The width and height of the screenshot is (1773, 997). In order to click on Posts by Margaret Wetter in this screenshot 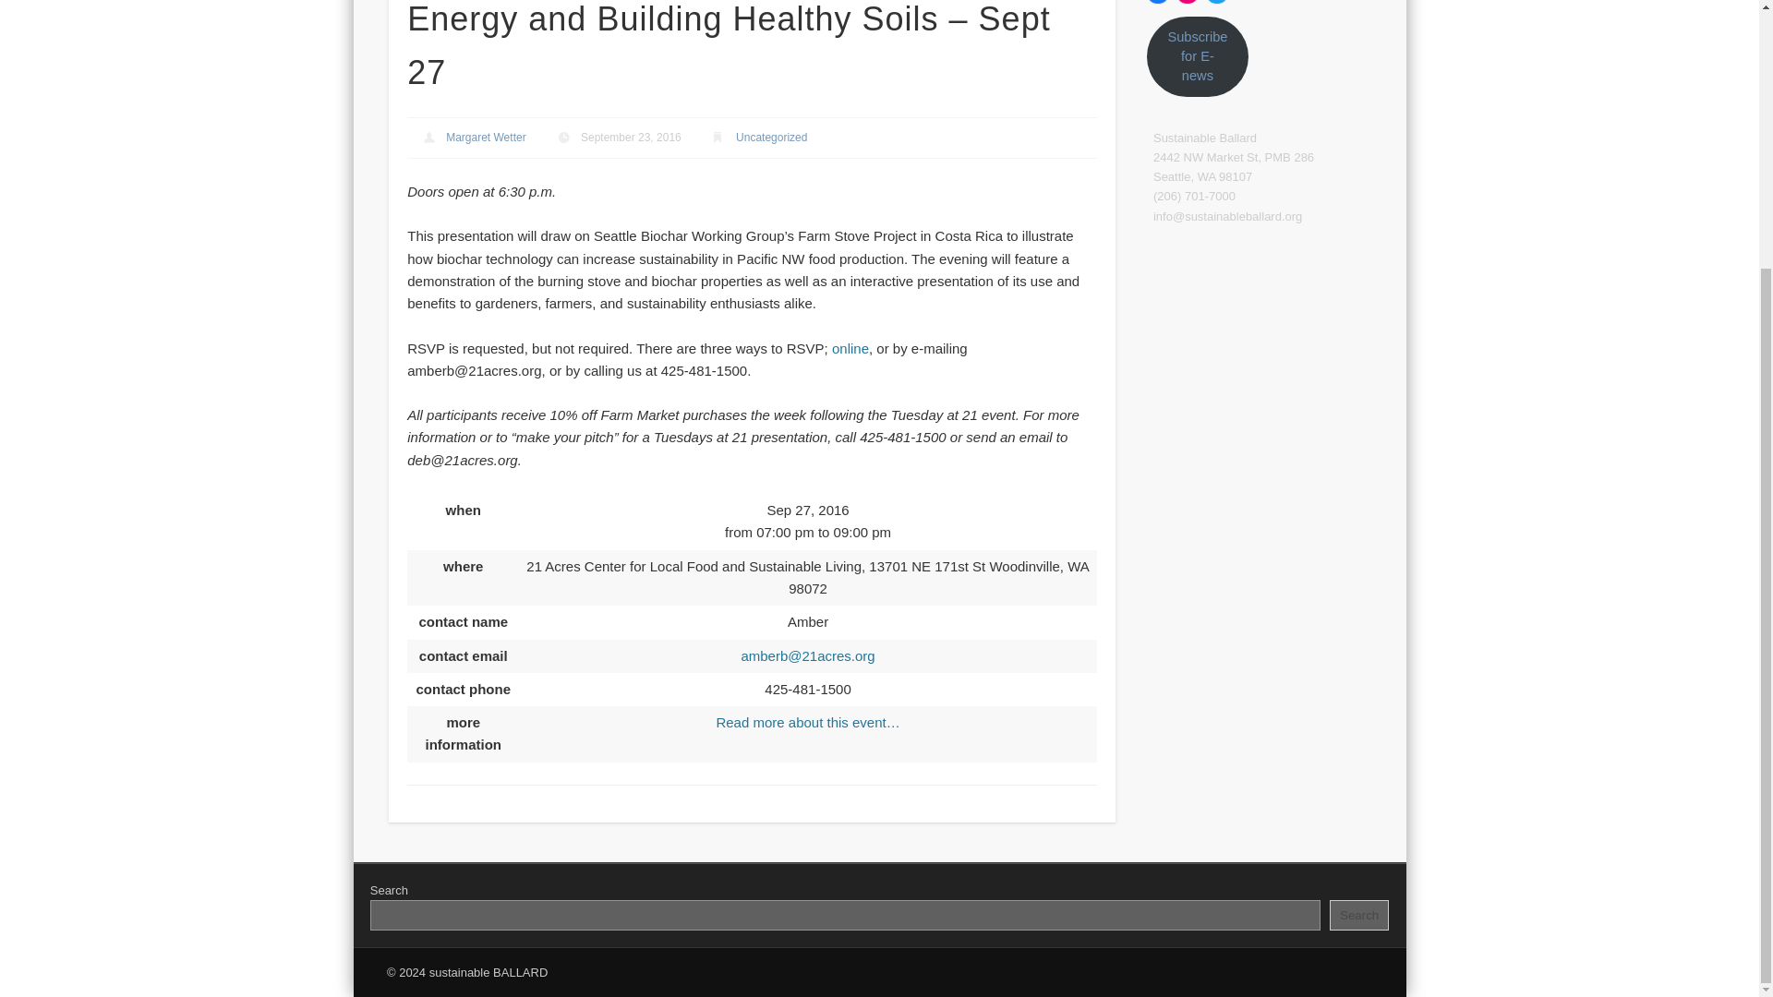, I will do `click(486, 137)`.